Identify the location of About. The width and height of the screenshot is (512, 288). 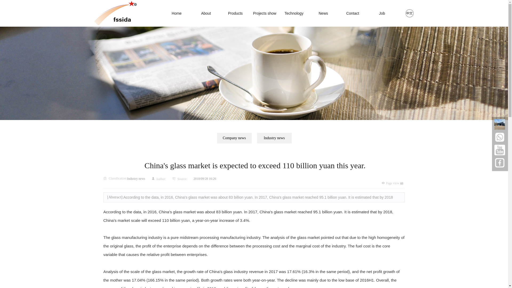
(206, 13).